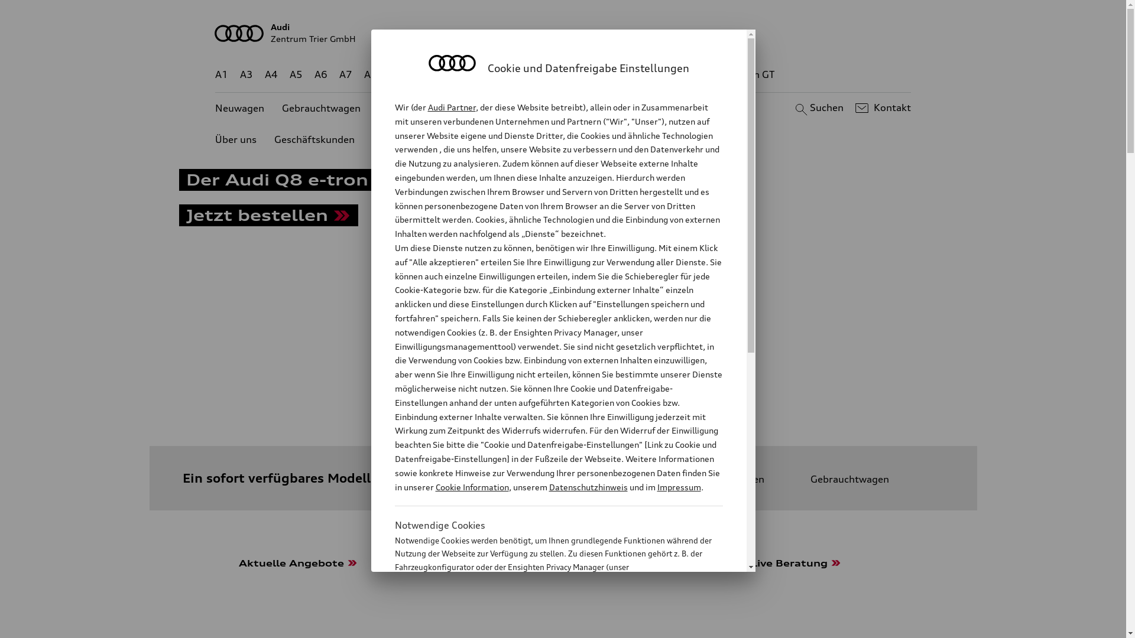 The width and height of the screenshot is (1135, 638). I want to click on Jetzt bestellen, so click(268, 217).